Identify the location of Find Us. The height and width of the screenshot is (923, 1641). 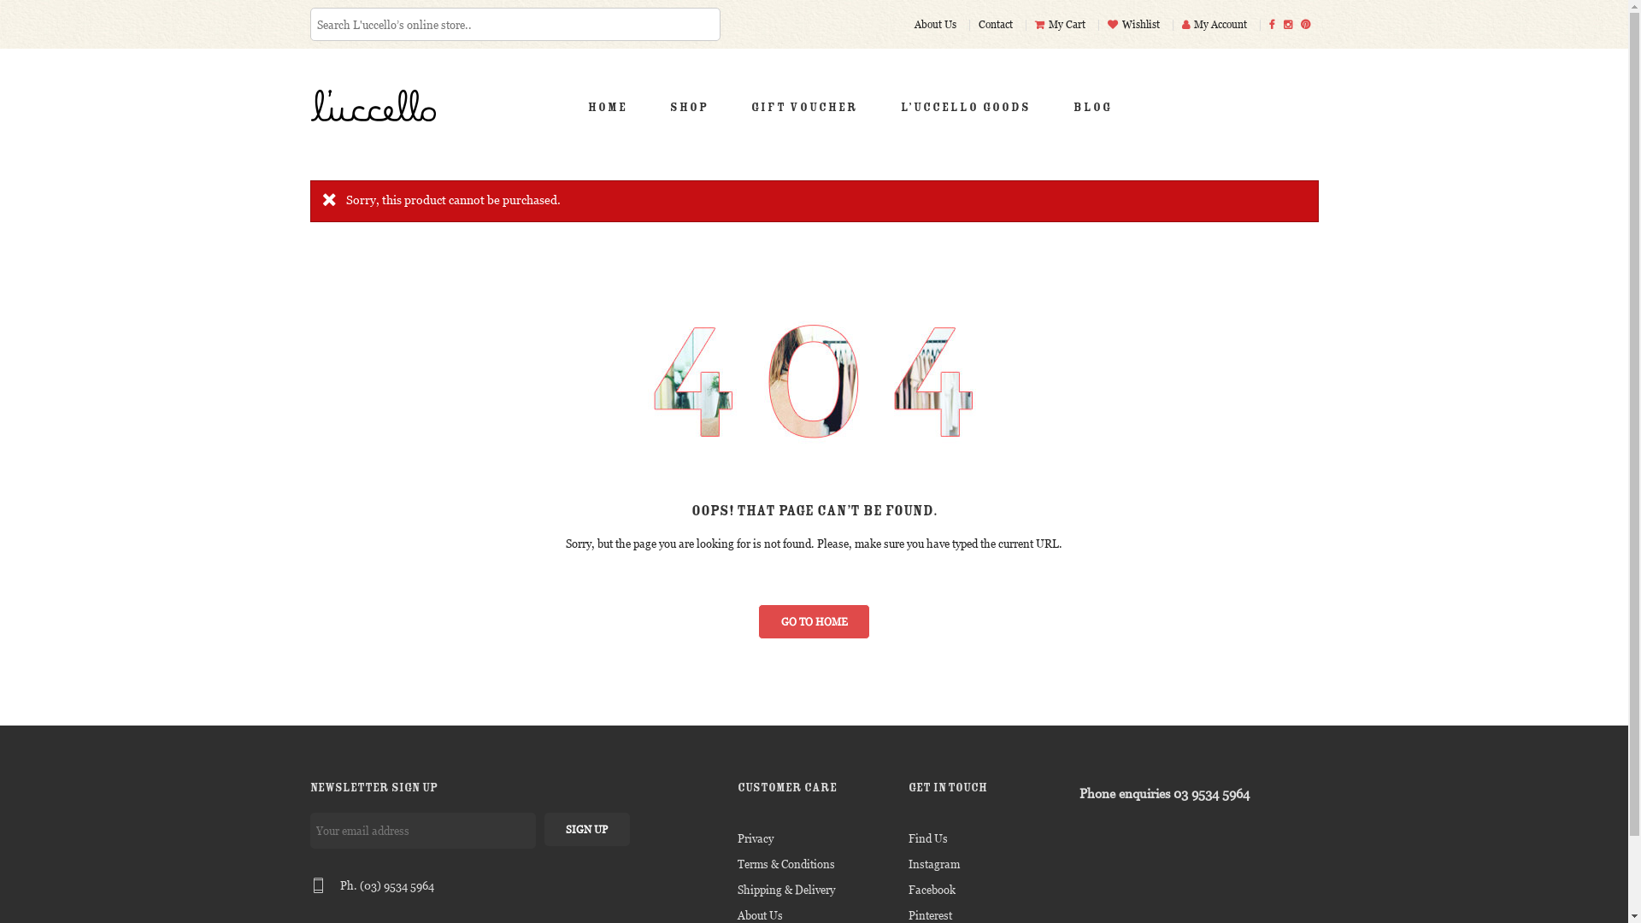
(927, 838).